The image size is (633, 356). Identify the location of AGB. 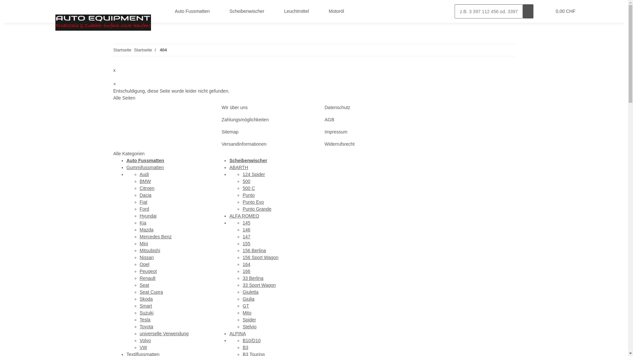
(365, 119).